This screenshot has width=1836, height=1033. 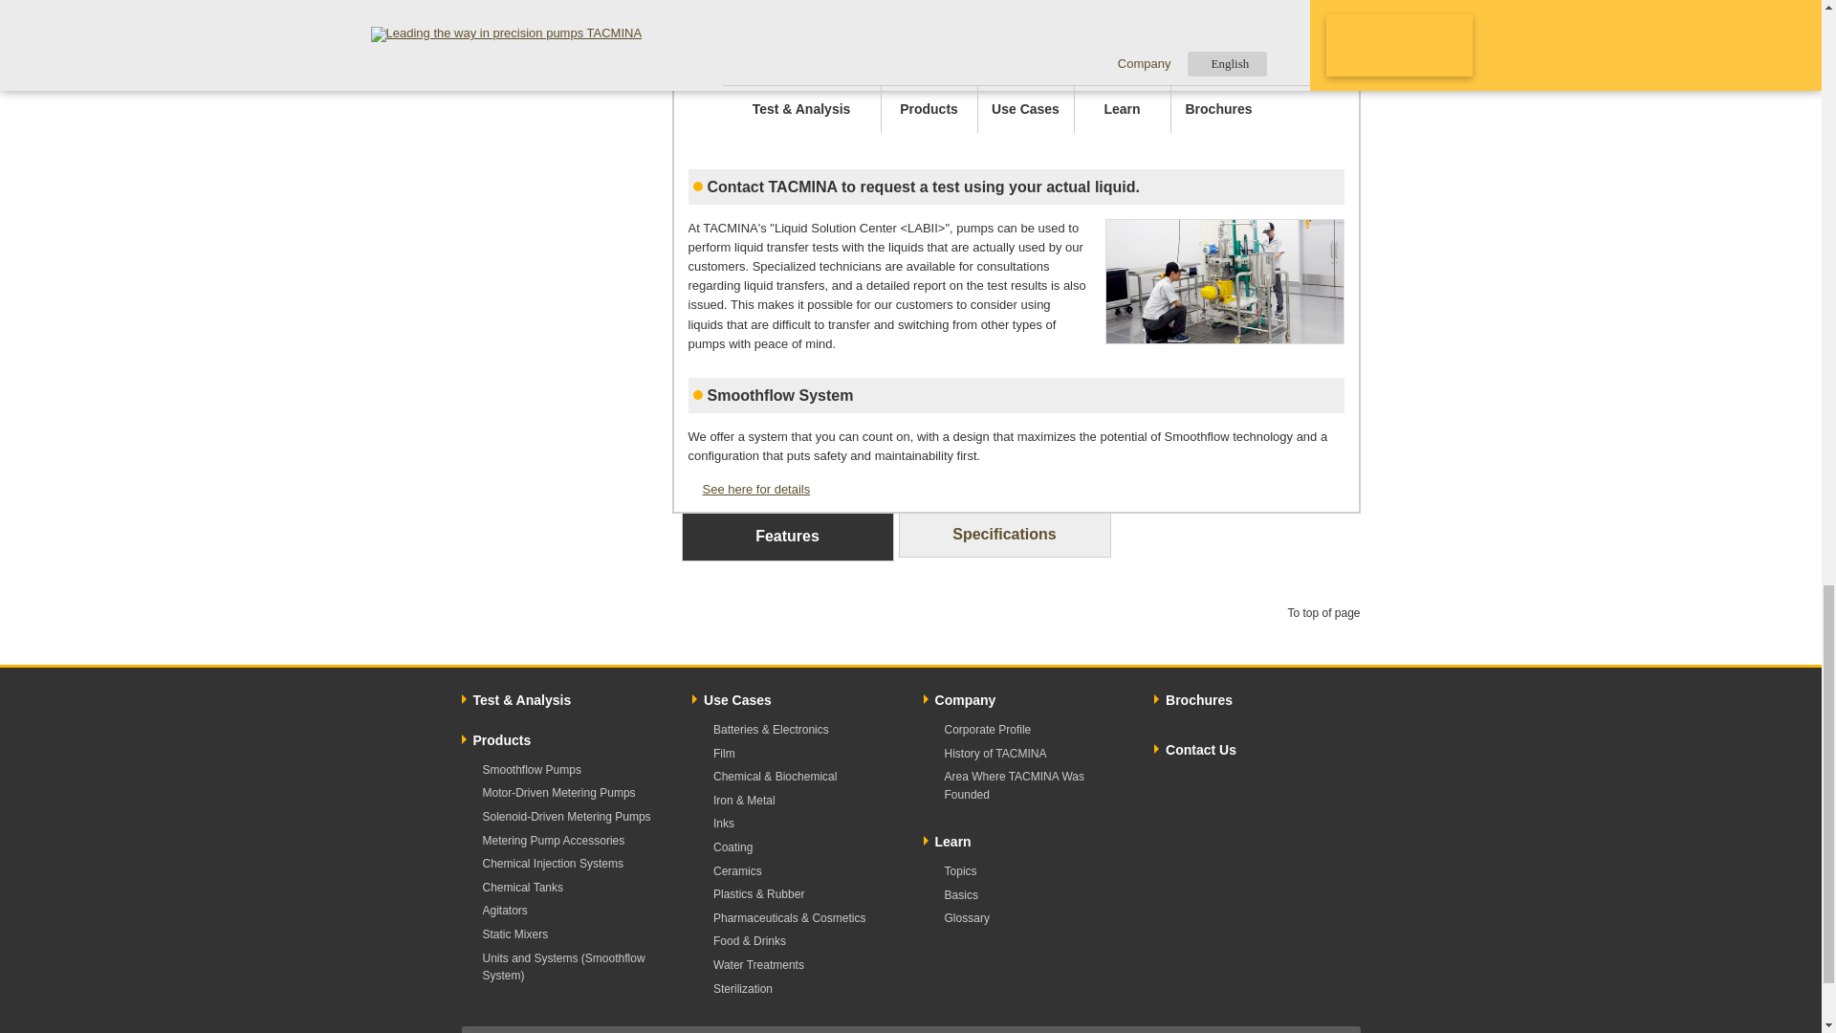 I want to click on Features, so click(x=786, y=538).